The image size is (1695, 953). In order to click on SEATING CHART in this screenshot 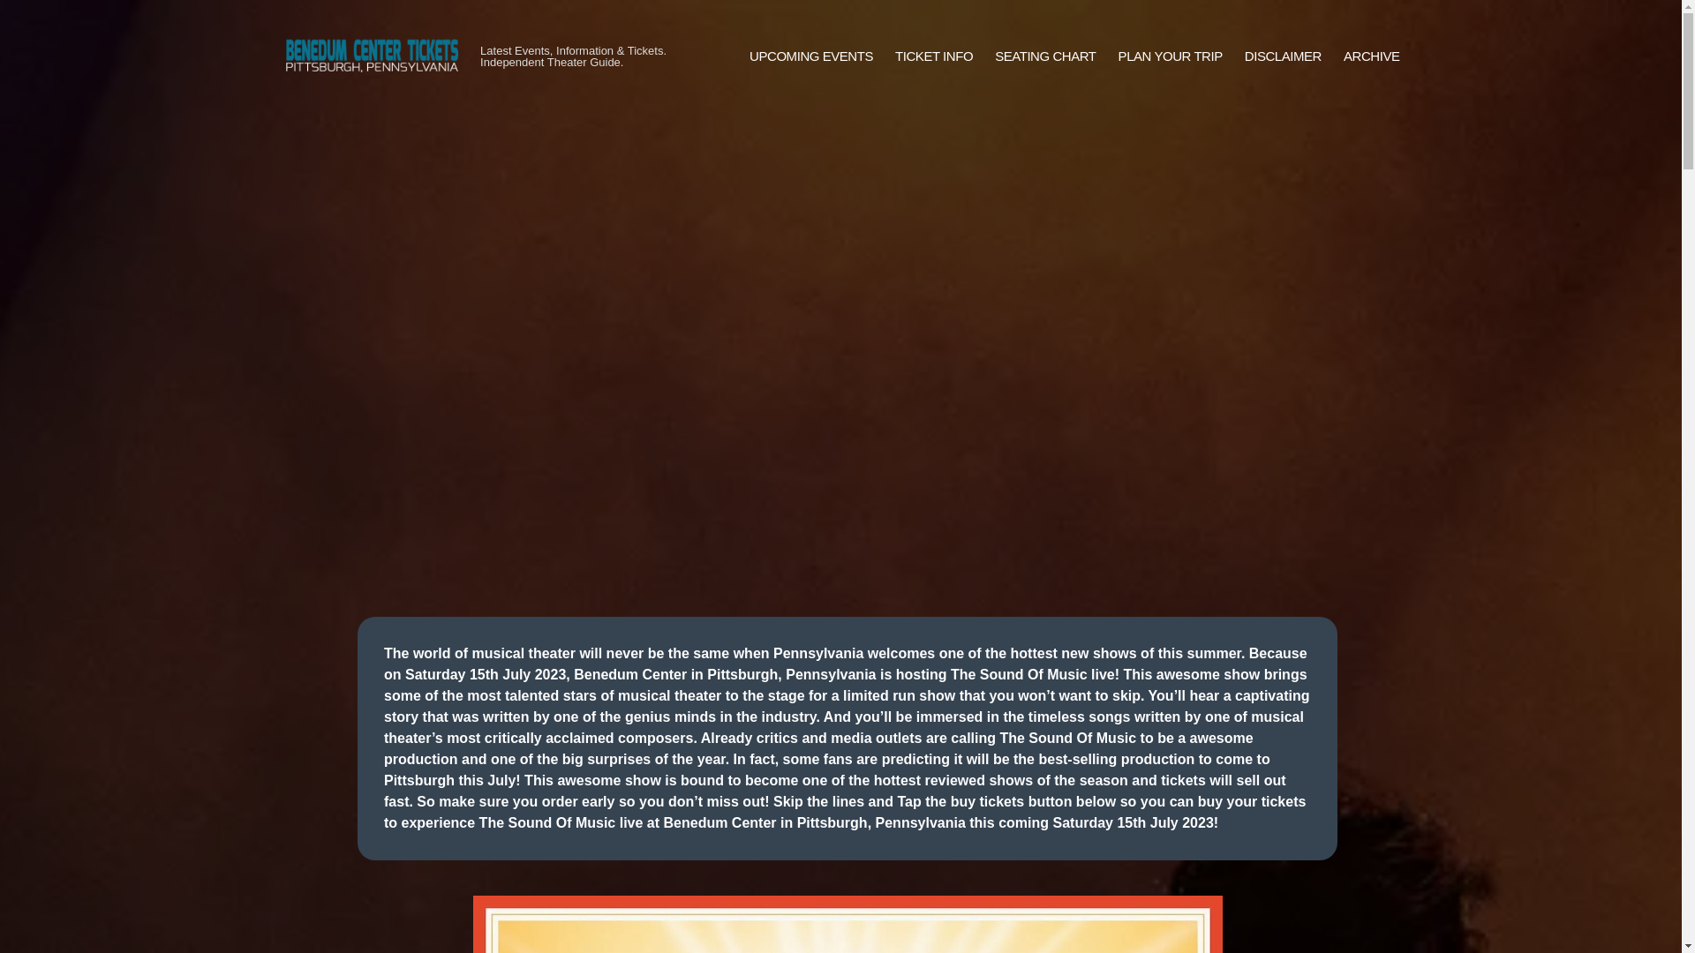, I will do `click(1045, 56)`.